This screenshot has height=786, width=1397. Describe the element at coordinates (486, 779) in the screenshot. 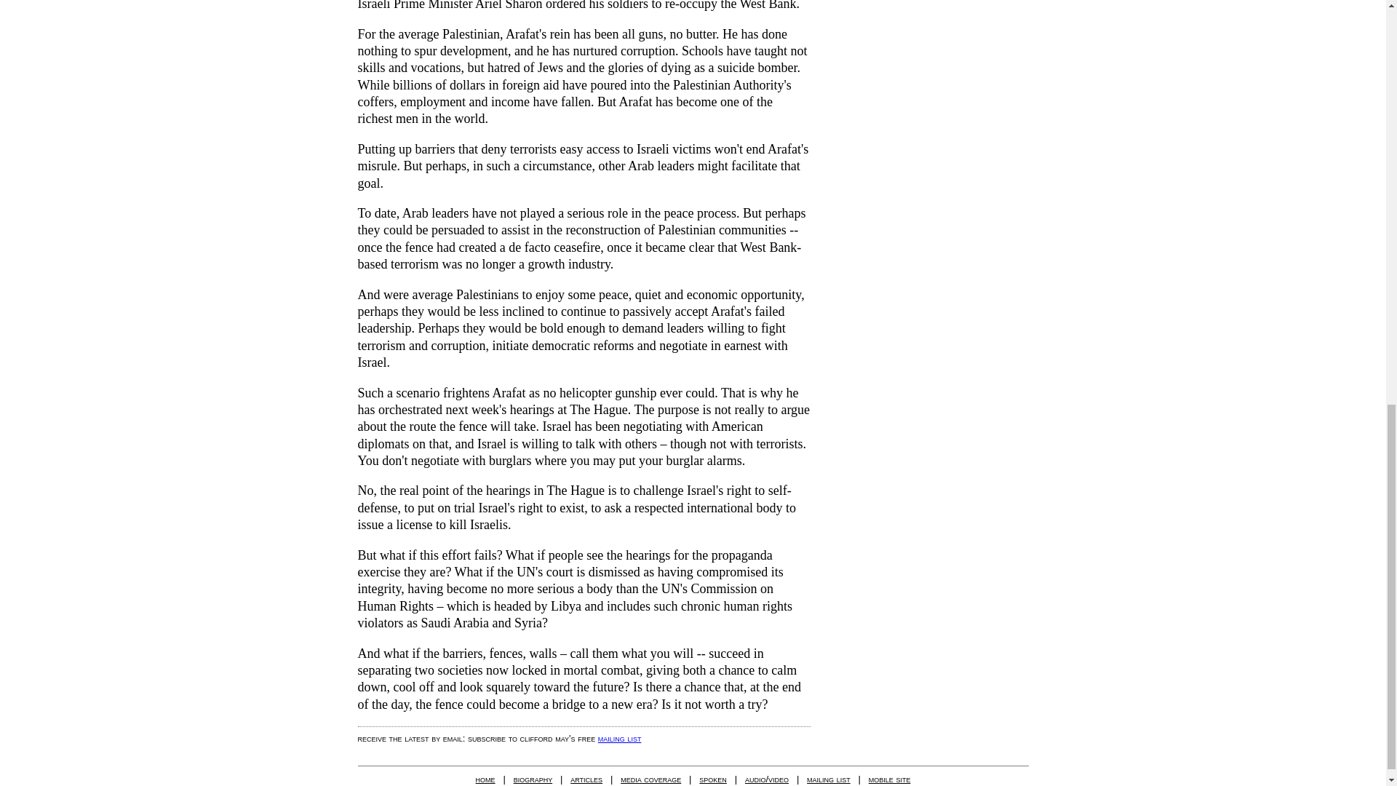

I see `home` at that location.